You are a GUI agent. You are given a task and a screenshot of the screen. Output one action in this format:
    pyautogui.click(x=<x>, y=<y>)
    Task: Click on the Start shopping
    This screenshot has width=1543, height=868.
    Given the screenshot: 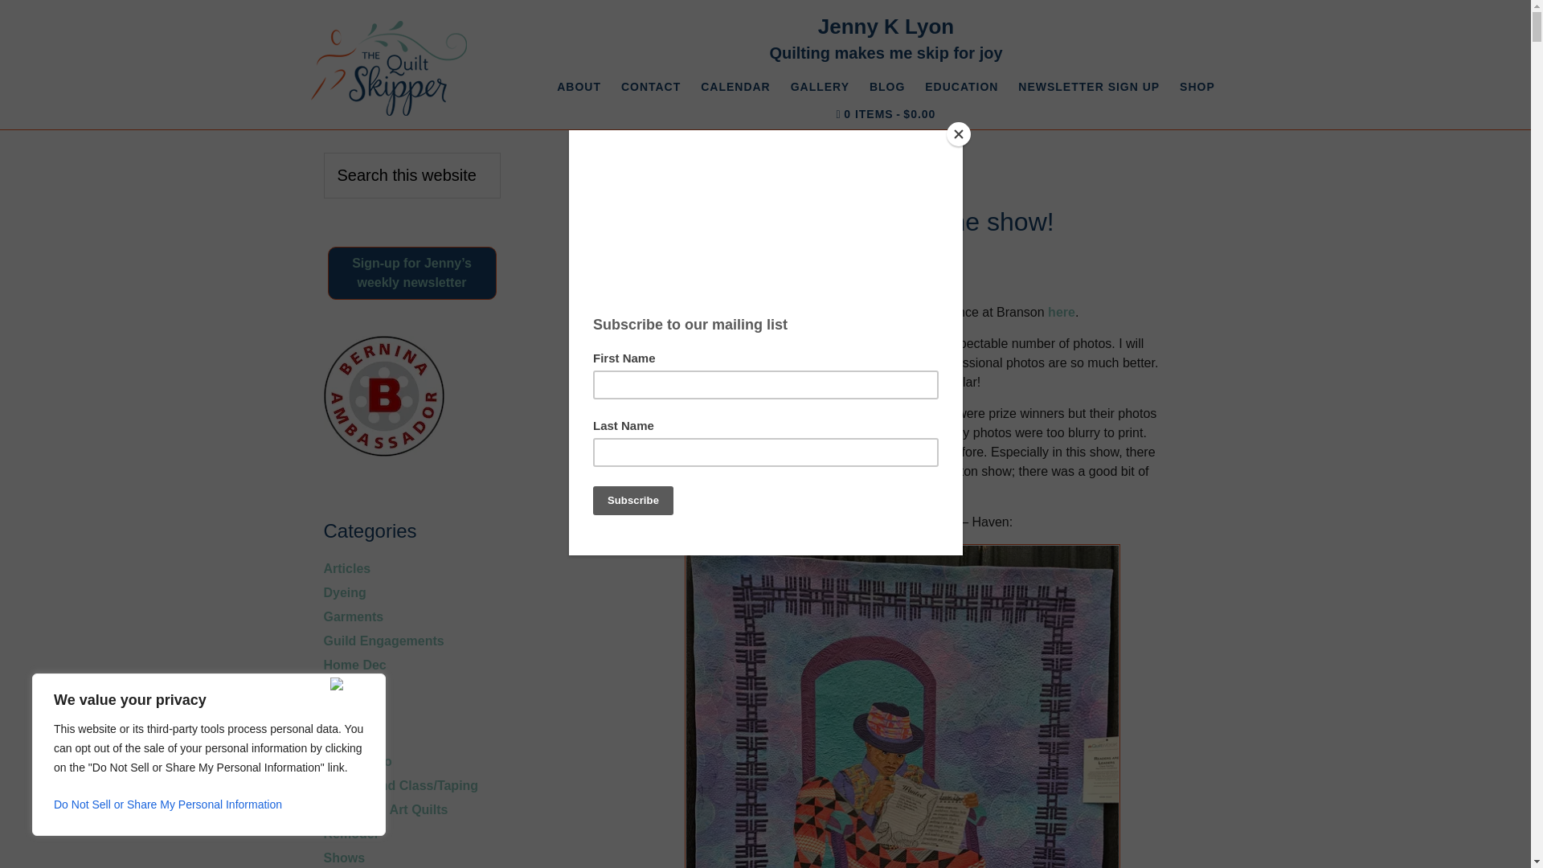 What is the action you would take?
    pyautogui.click(x=886, y=114)
    